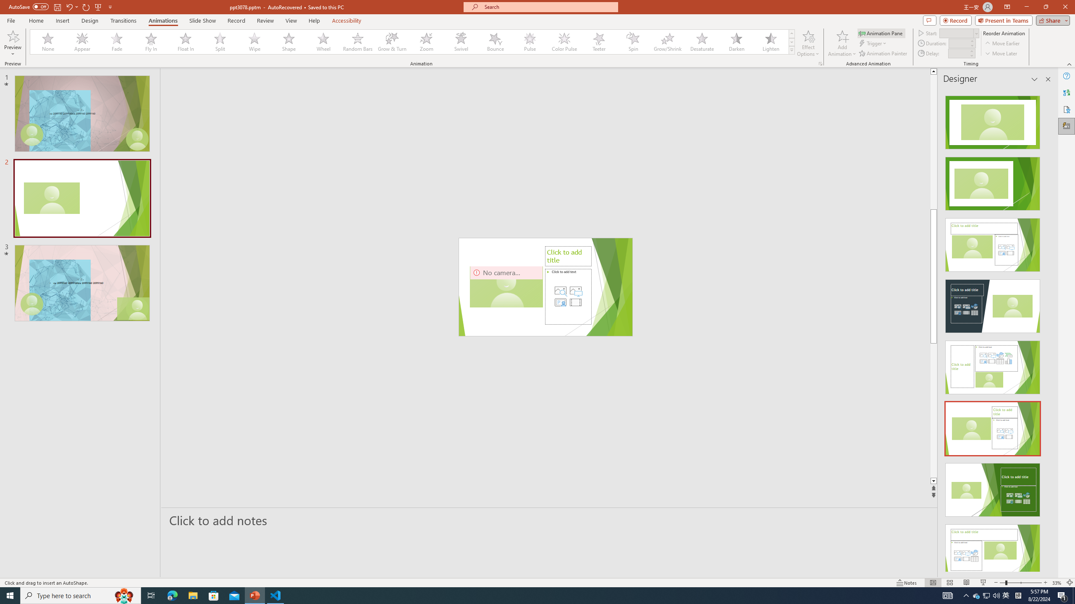 The height and width of the screenshot is (604, 1075). I want to click on Animation Duration, so click(959, 43).